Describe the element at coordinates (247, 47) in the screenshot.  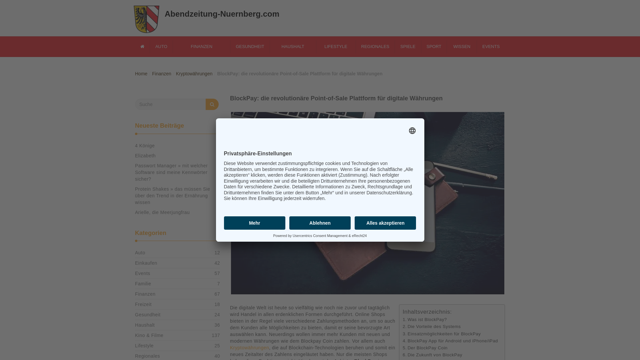
I see `GESUNDHEIT` at that location.